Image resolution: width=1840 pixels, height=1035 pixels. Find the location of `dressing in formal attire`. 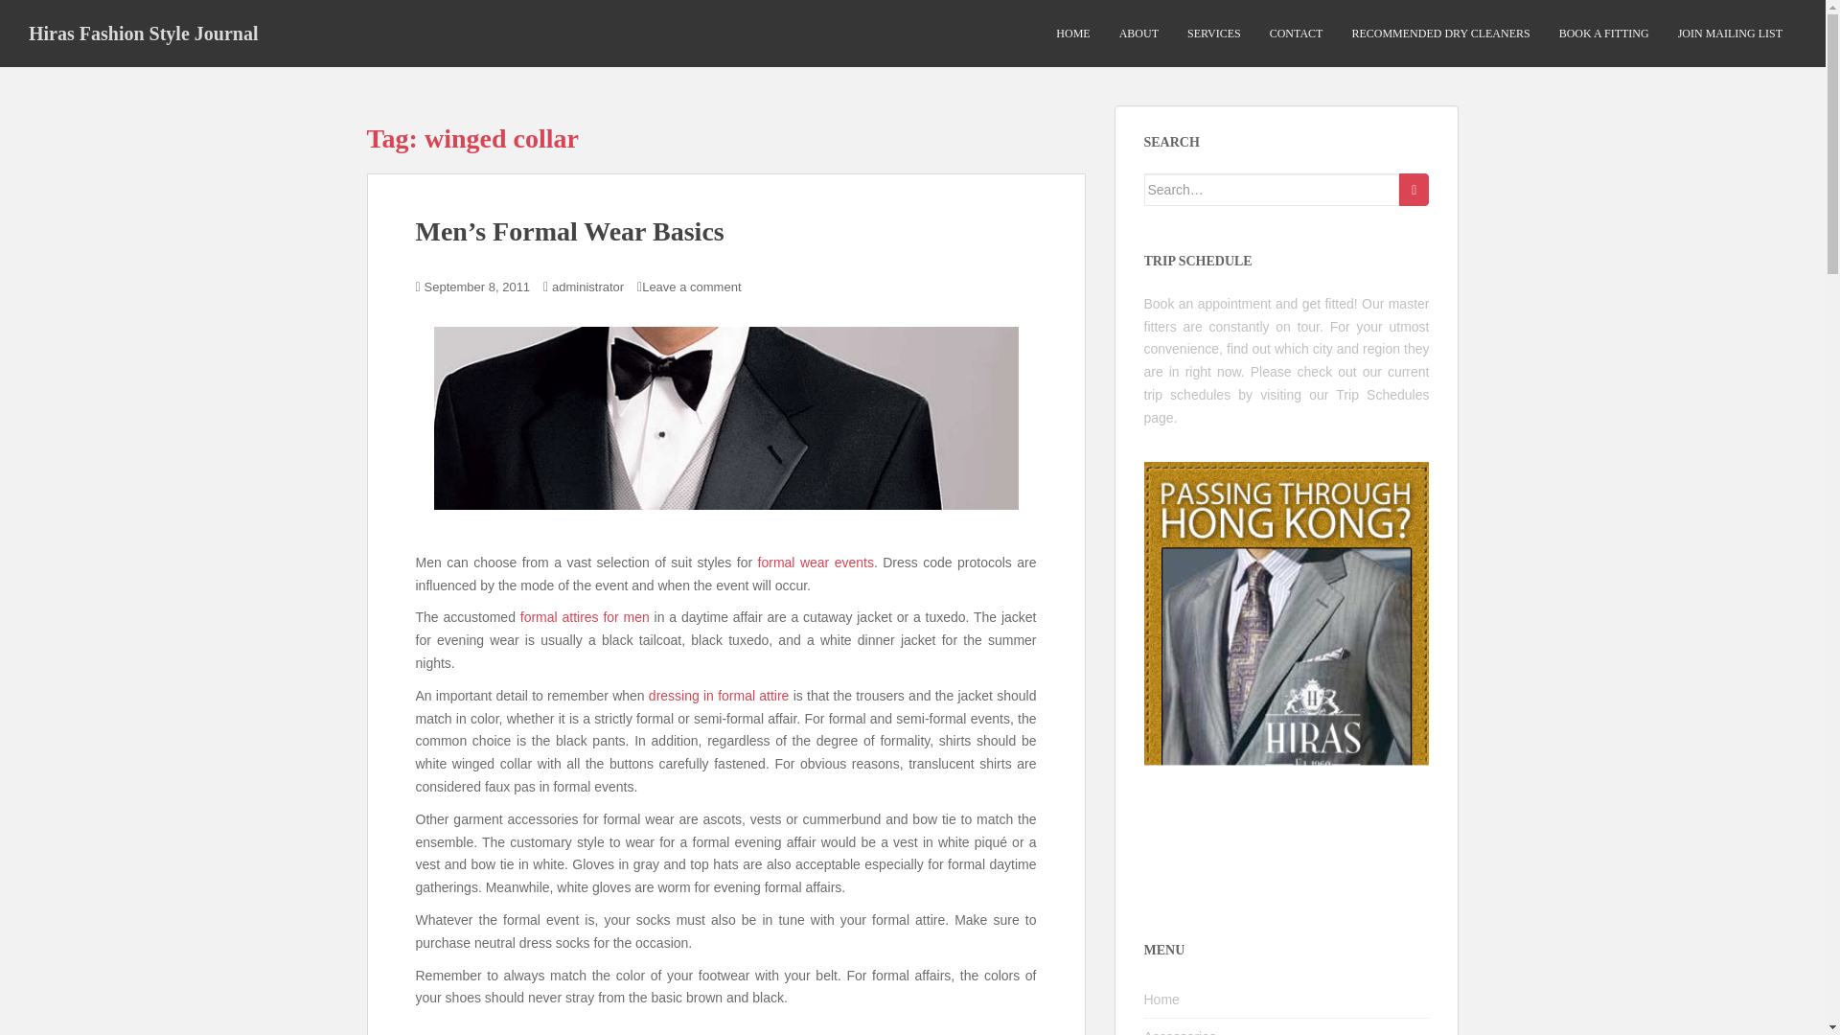

dressing in formal attire is located at coordinates (719, 696).